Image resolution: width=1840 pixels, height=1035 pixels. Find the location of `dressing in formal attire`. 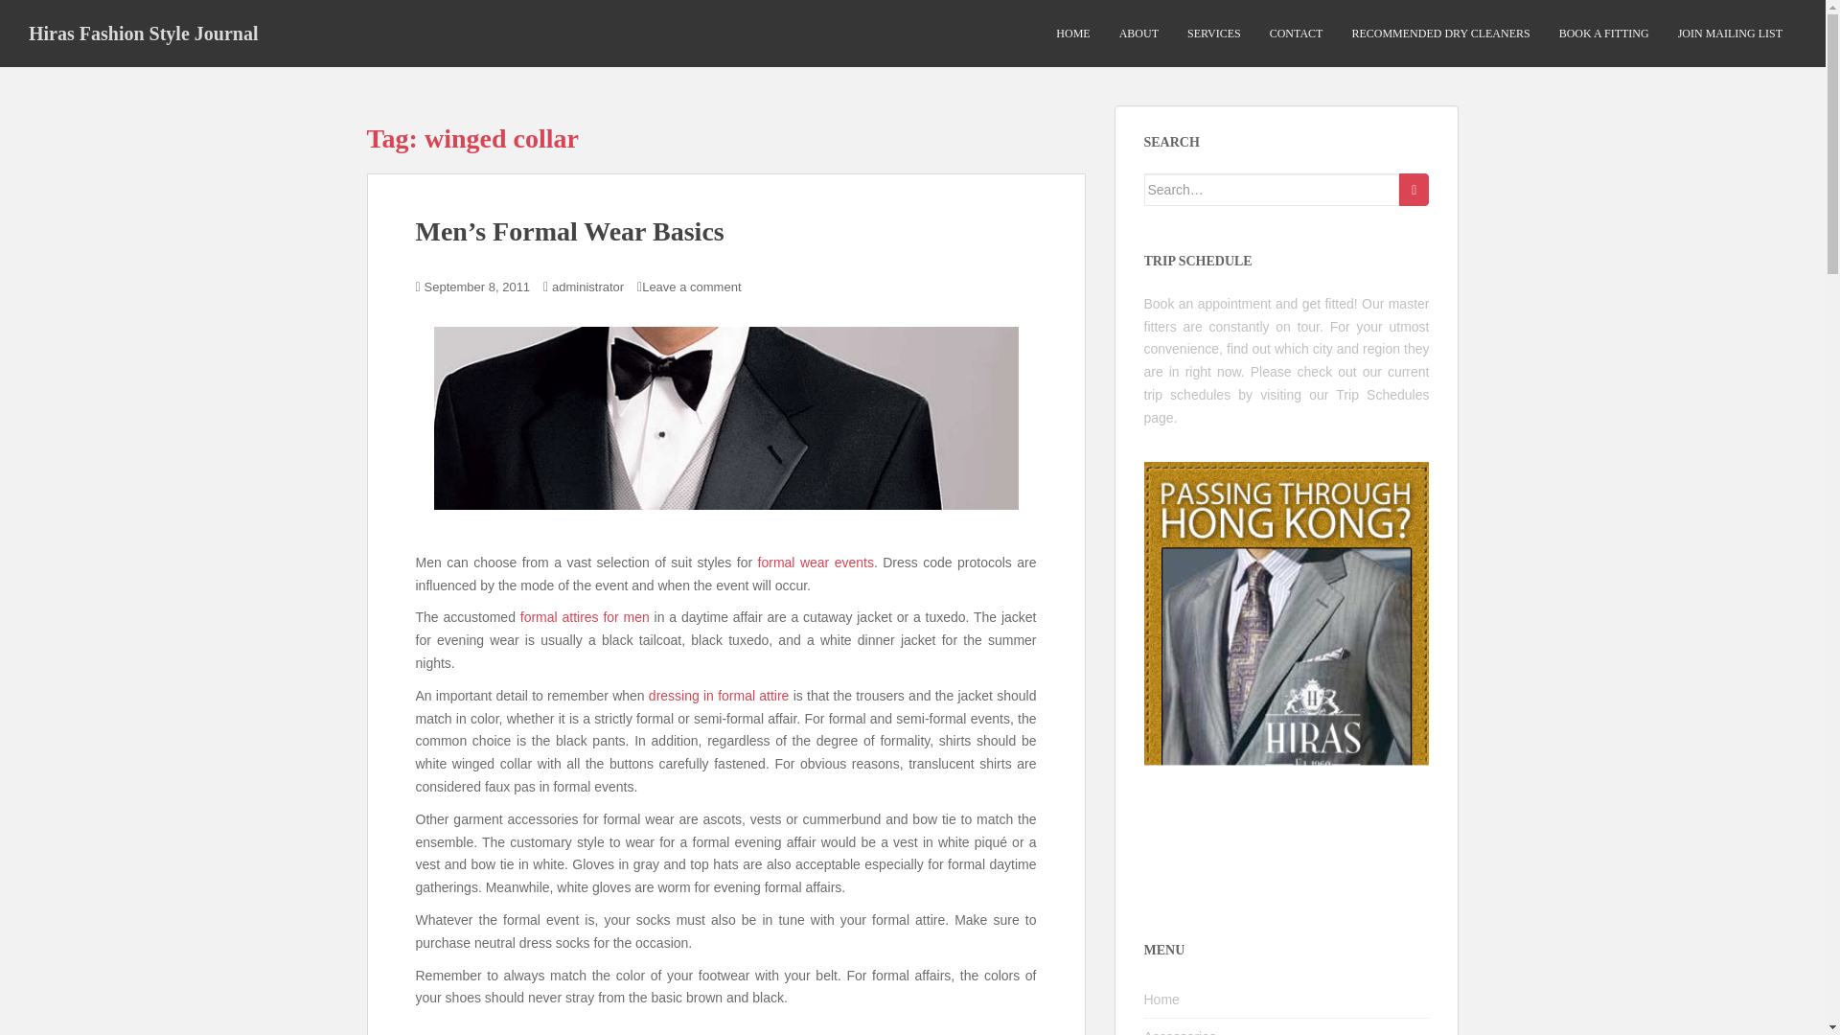

dressing in formal attire is located at coordinates (719, 696).